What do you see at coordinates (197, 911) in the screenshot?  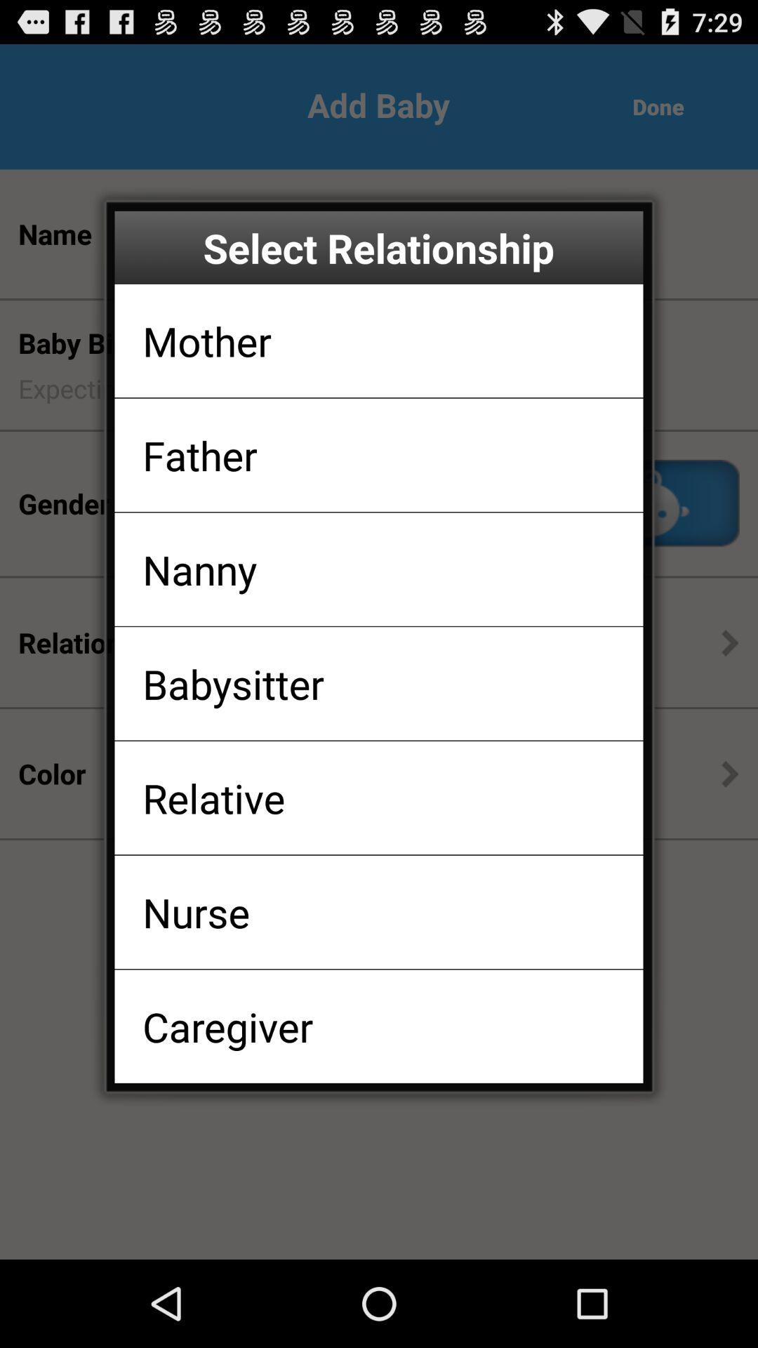 I see `flip to nurse` at bounding box center [197, 911].